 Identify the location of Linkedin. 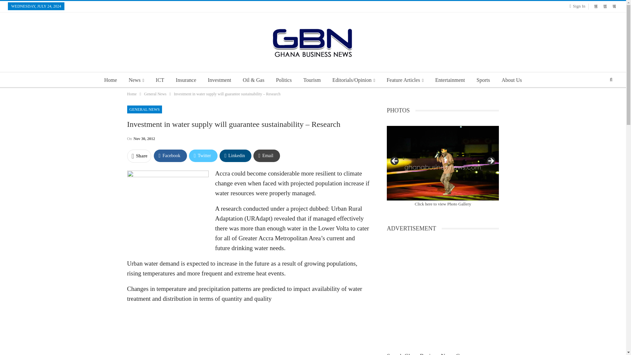
(235, 155).